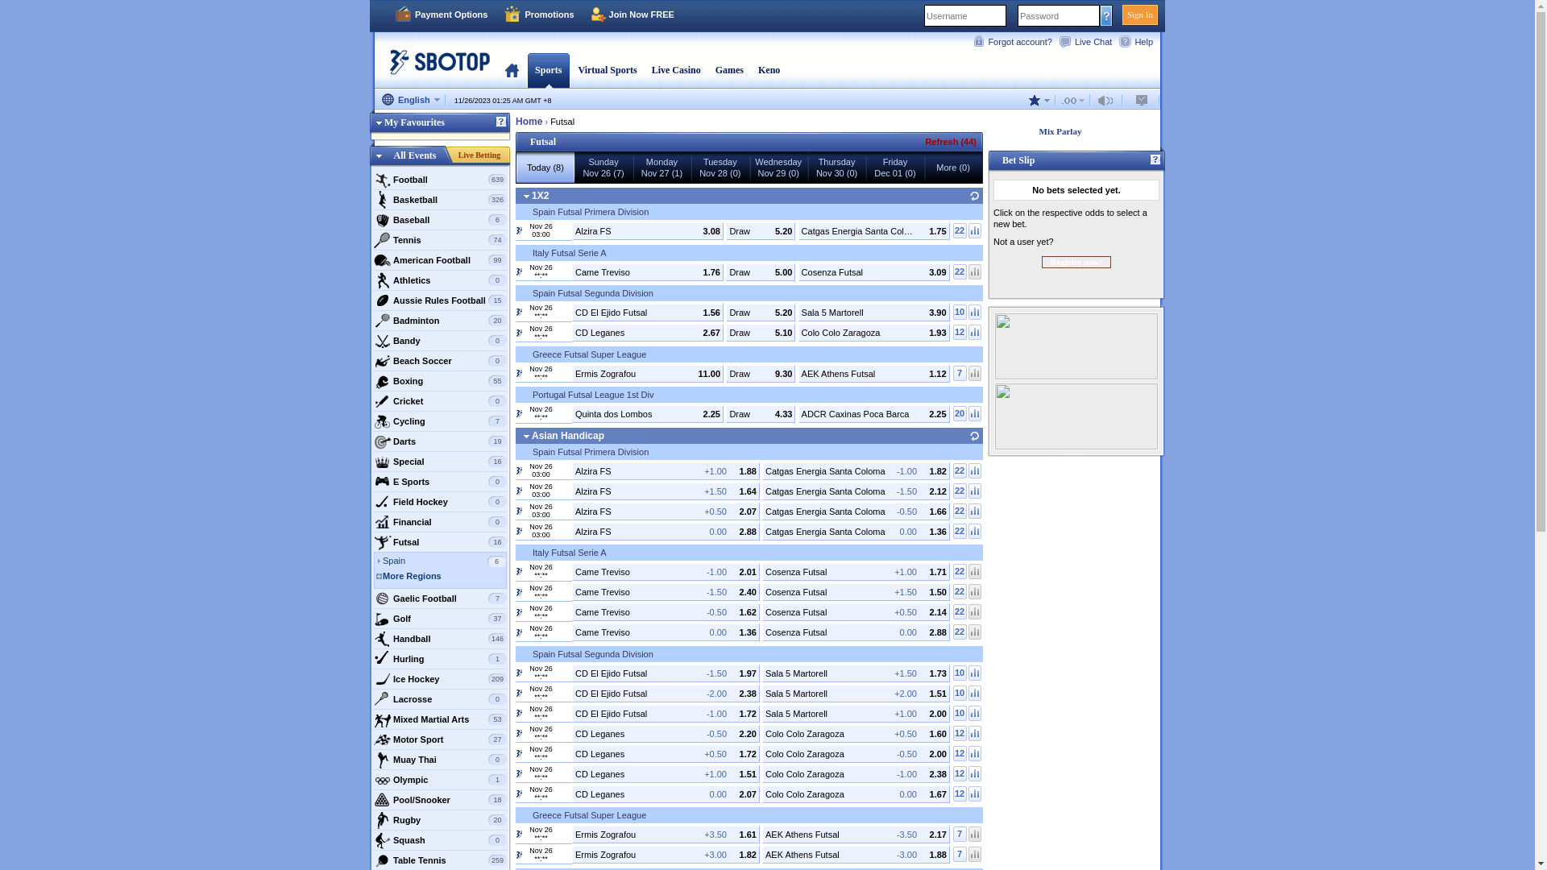 The width and height of the screenshot is (1547, 870). Describe the element at coordinates (567, 528) in the screenshot. I see `Add to my favourites` at that location.